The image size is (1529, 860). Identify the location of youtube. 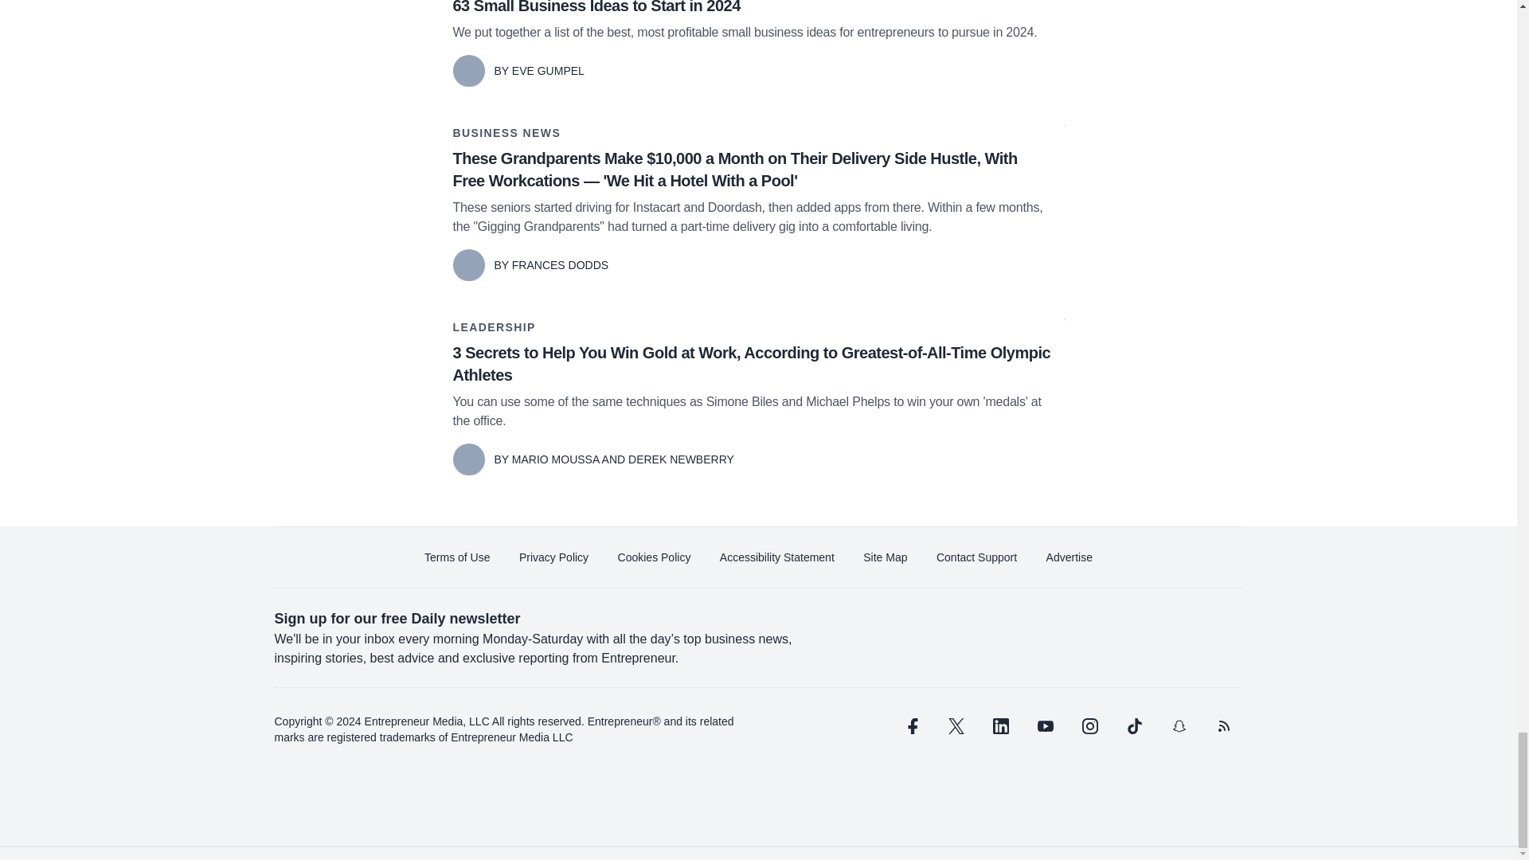
(1045, 726).